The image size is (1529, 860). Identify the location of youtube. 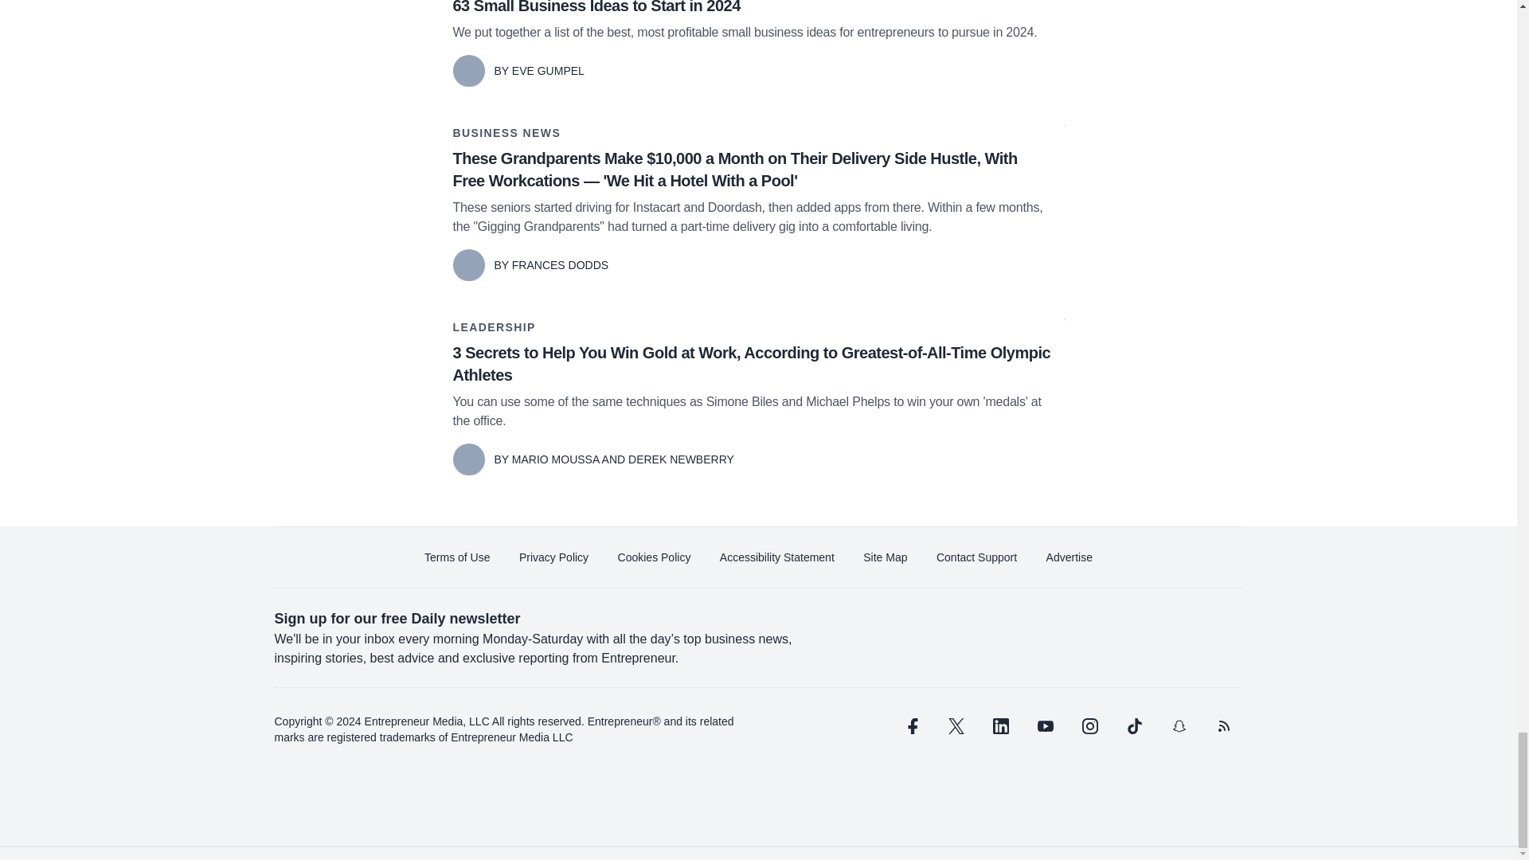
(1045, 726).